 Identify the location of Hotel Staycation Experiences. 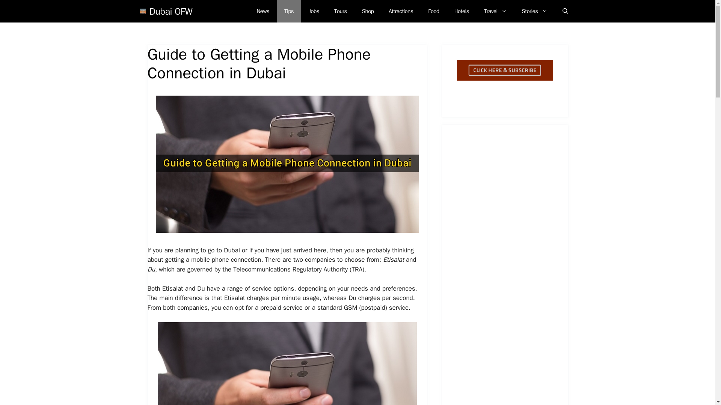
(462, 11).